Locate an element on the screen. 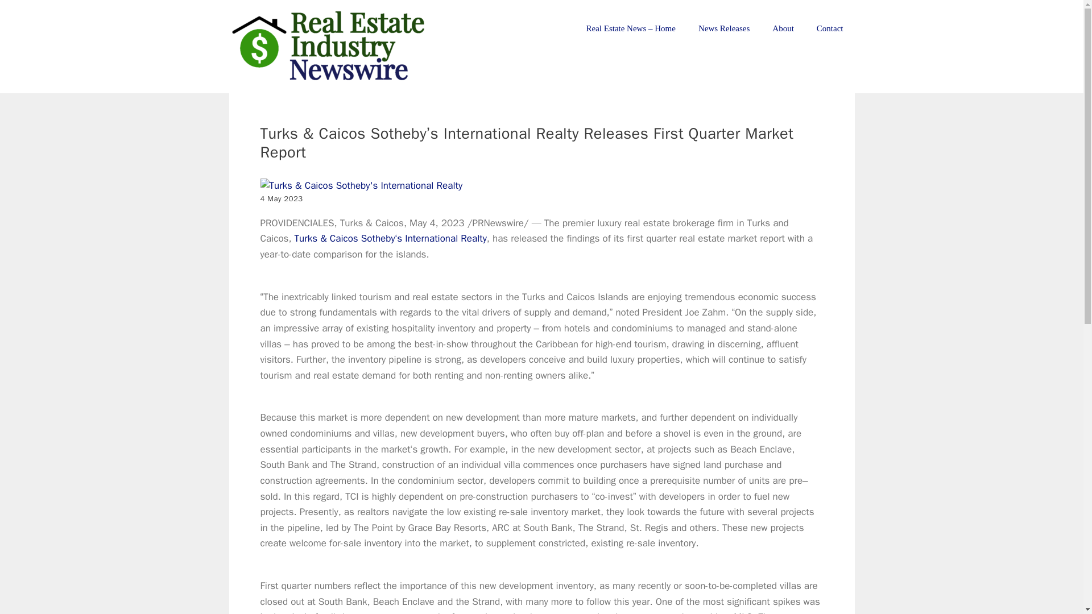 Image resolution: width=1092 pixels, height=614 pixels. News Releases is located at coordinates (723, 28).